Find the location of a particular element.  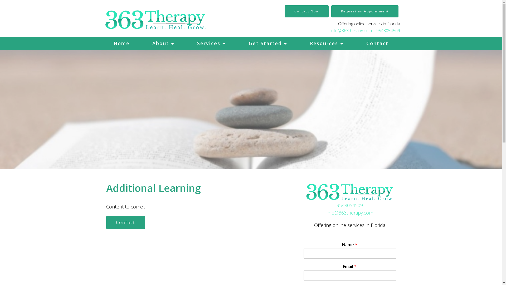

Services is located at coordinates (211, 44).